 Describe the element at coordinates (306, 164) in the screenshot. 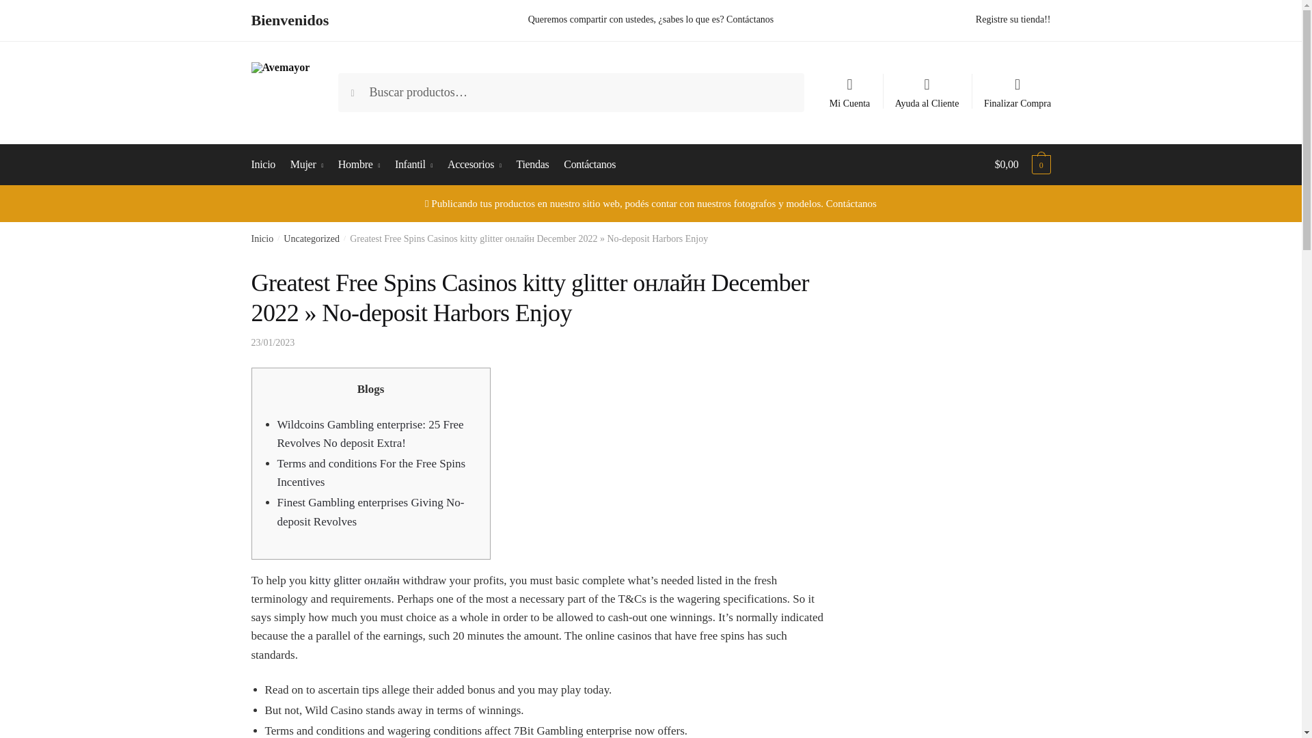

I see `Mujer` at that location.